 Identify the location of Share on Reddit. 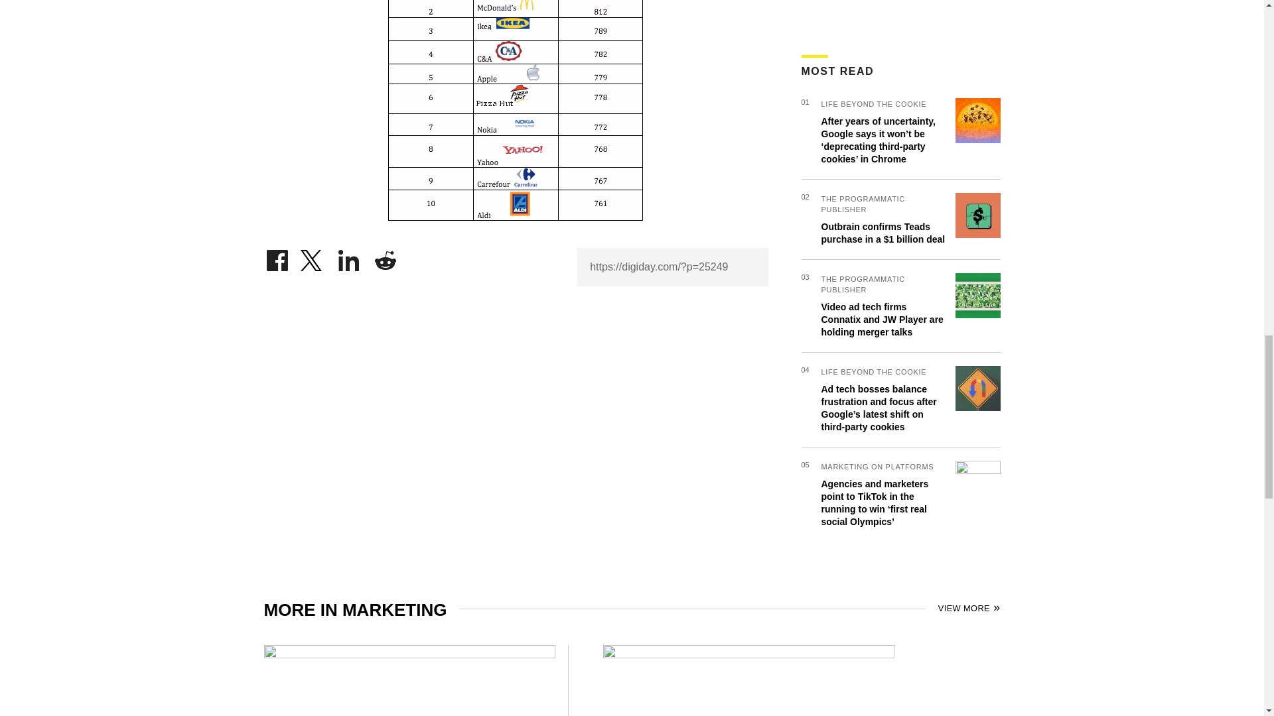
(385, 257).